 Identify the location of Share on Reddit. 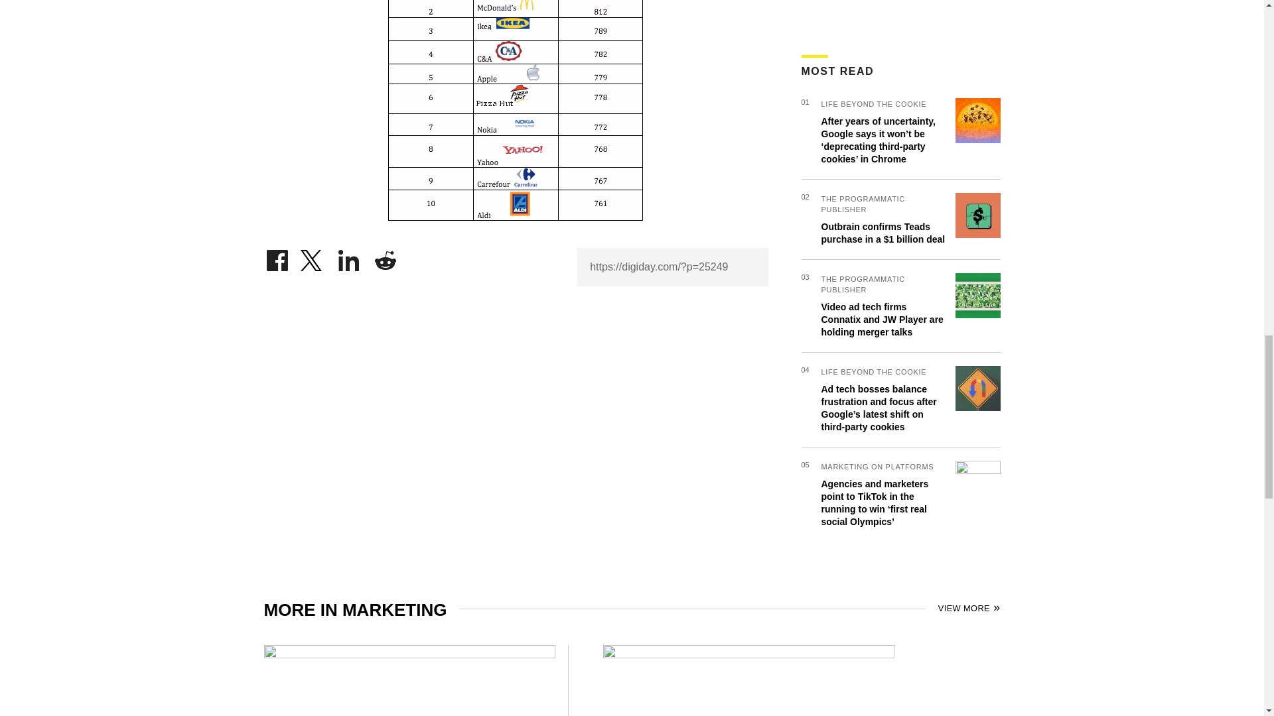
(385, 257).